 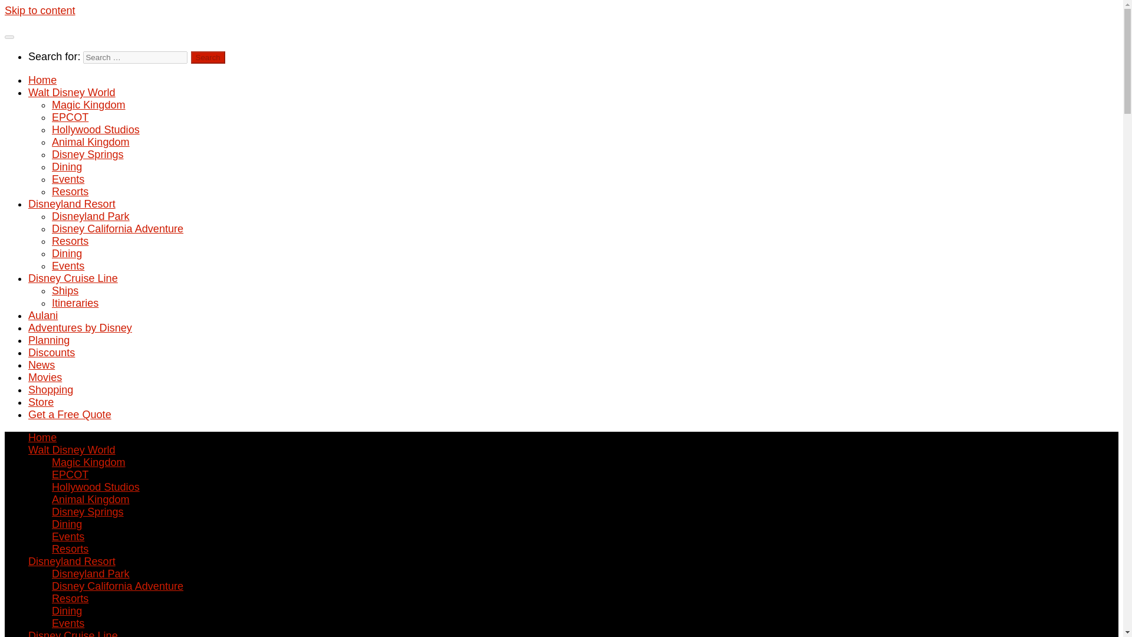 I want to click on Dining, so click(x=67, y=166).